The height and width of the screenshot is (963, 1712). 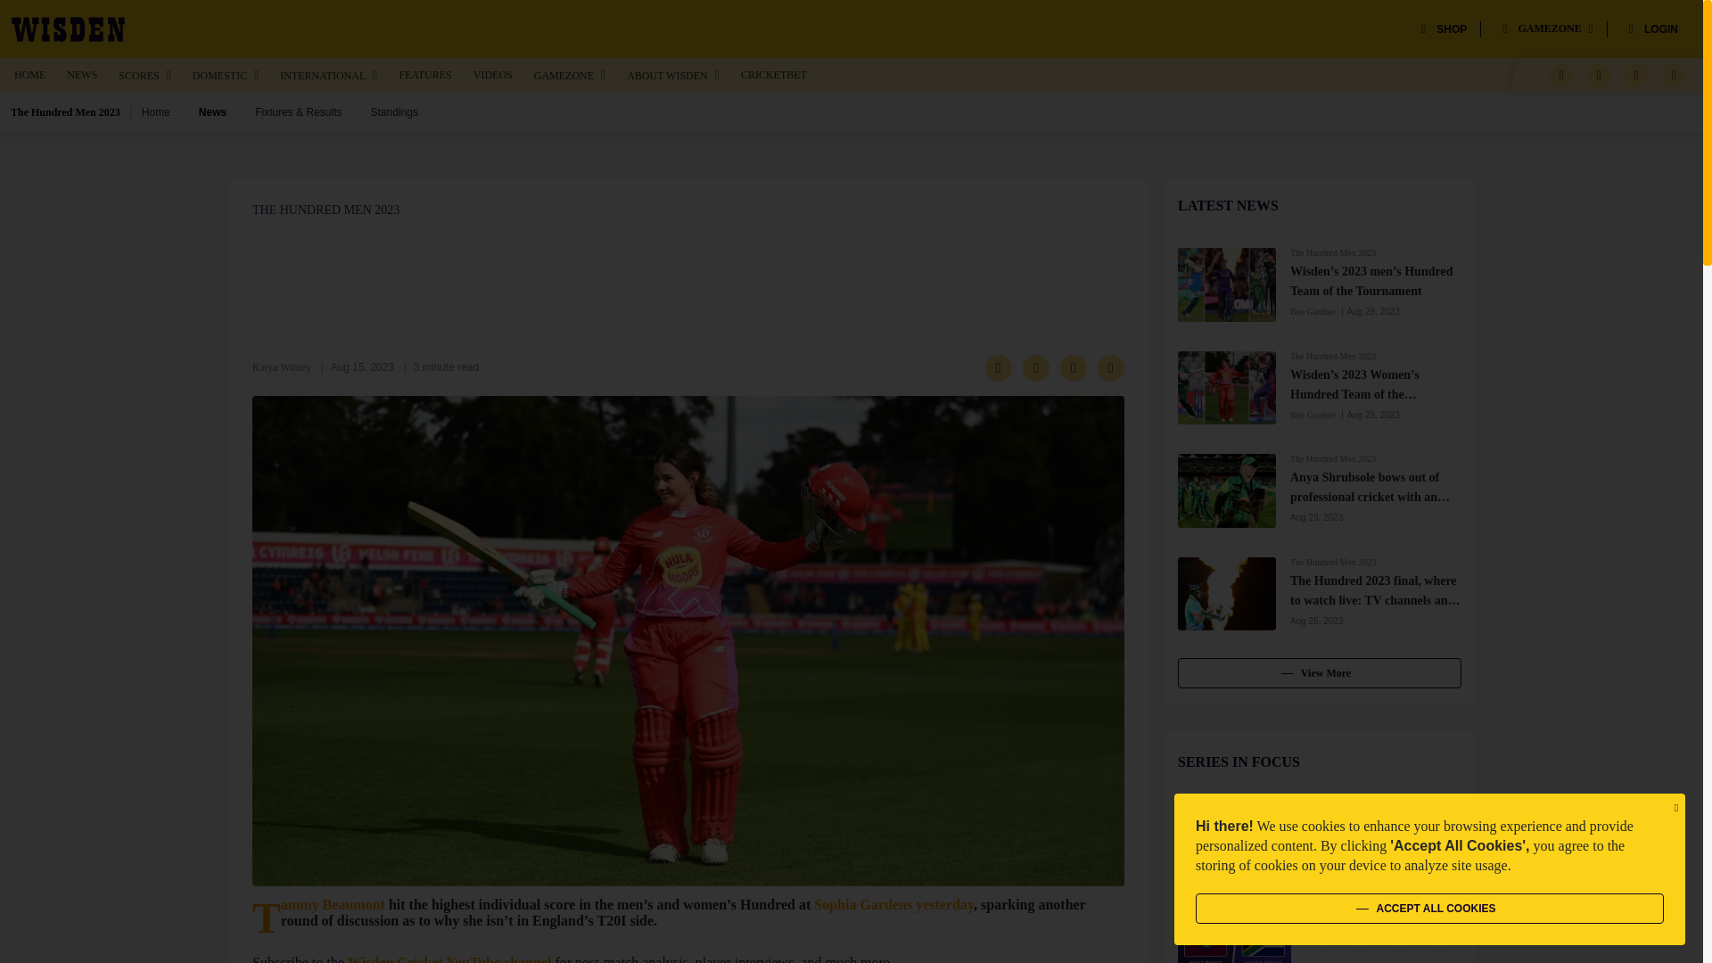 What do you see at coordinates (424, 74) in the screenshot?
I see `FEATURES` at bounding box center [424, 74].